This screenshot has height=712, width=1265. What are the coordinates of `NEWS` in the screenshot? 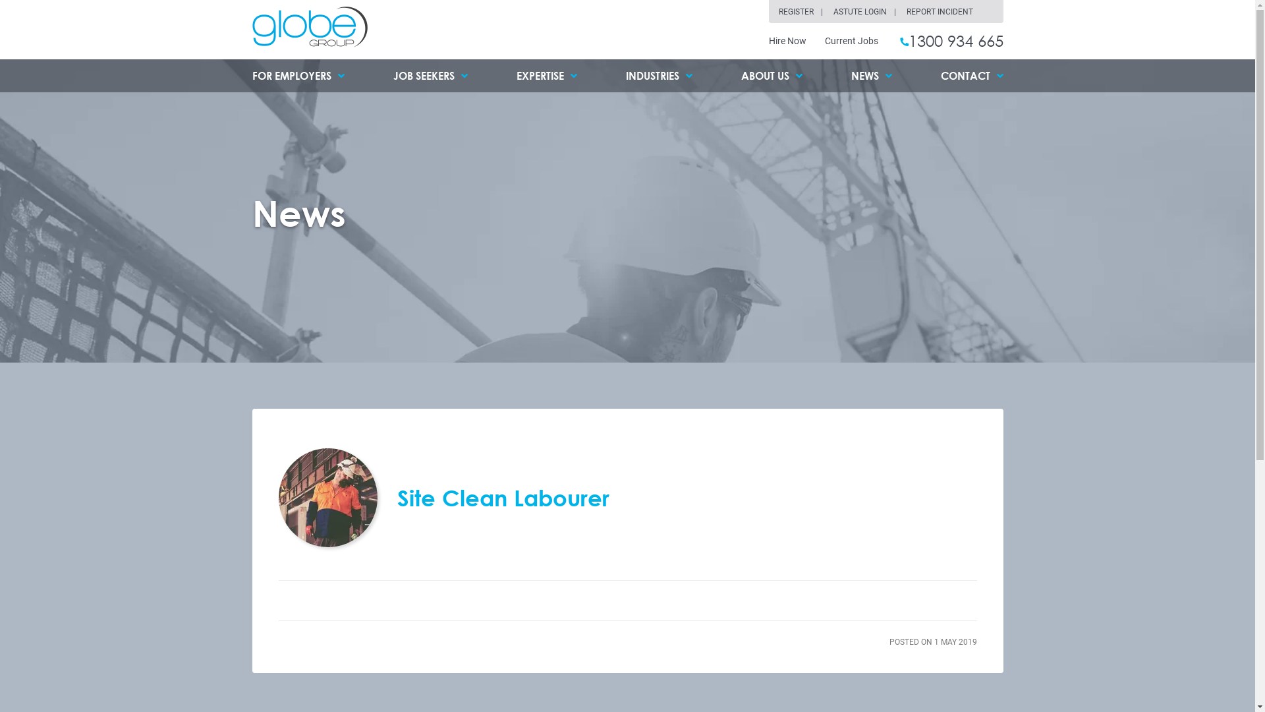 It's located at (872, 76).